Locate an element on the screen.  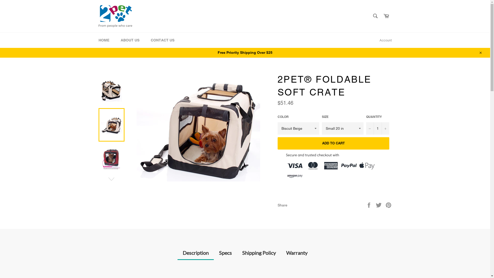
Account is located at coordinates (385, 40).